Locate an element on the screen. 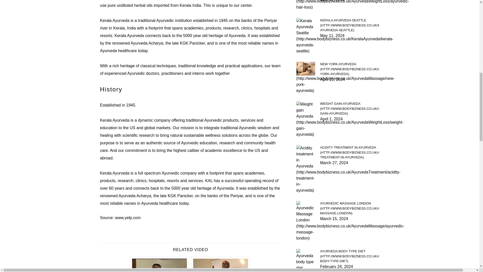  AYURVEDIC MASSAGE LONDON is located at coordinates (349, 209).